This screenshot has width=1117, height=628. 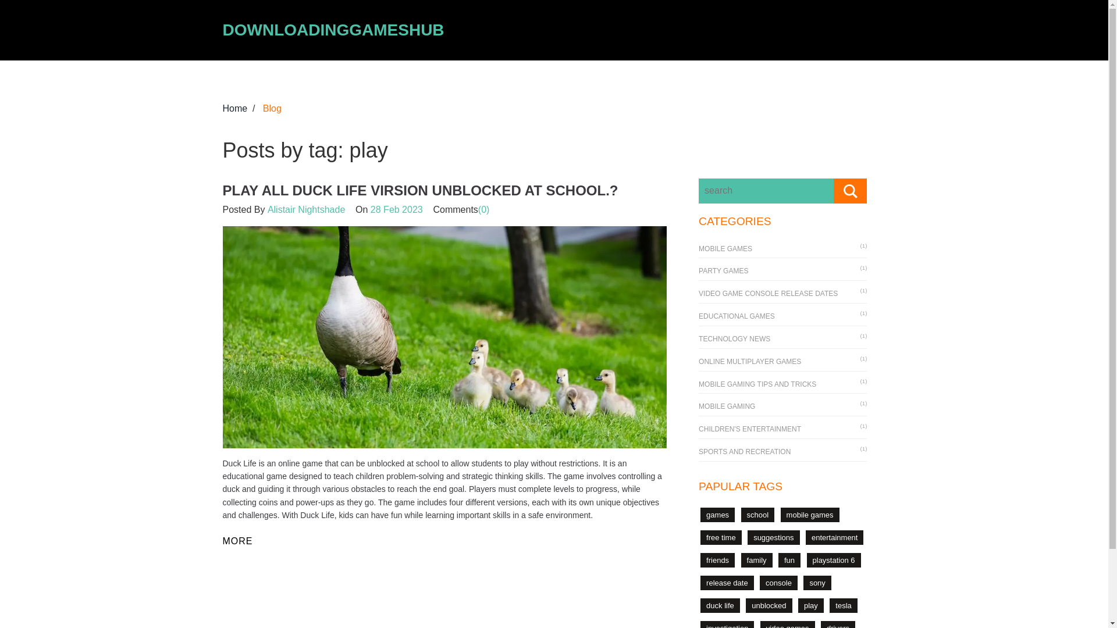 I want to click on release date, so click(x=727, y=583).